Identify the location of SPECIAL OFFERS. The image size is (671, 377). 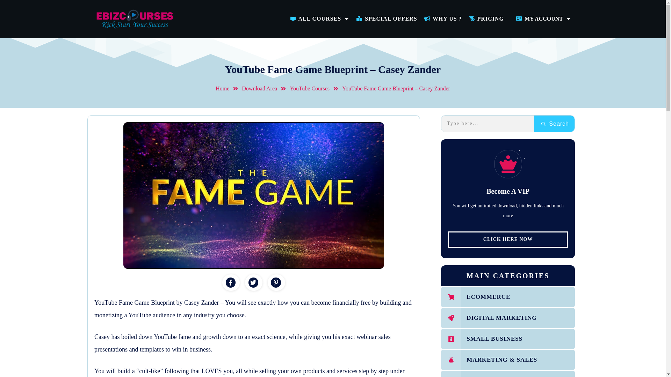
(387, 19).